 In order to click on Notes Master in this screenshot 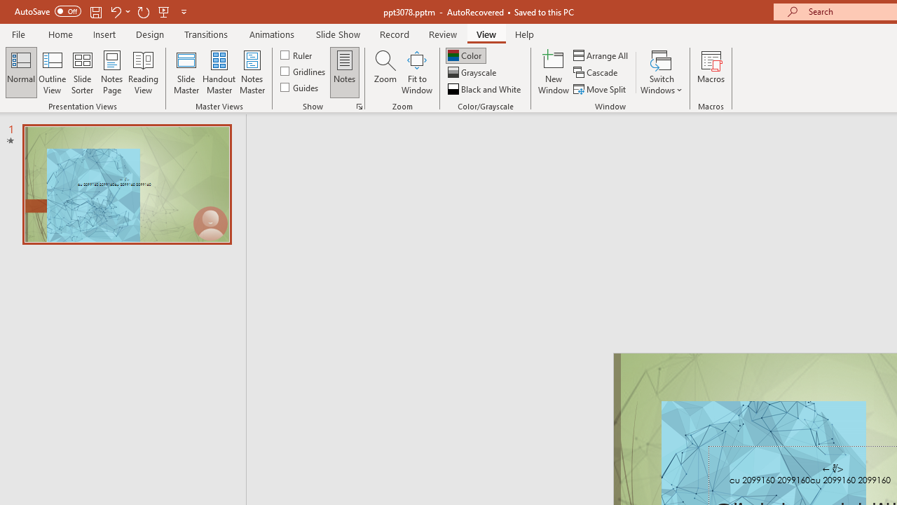, I will do `click(252, 72)`.